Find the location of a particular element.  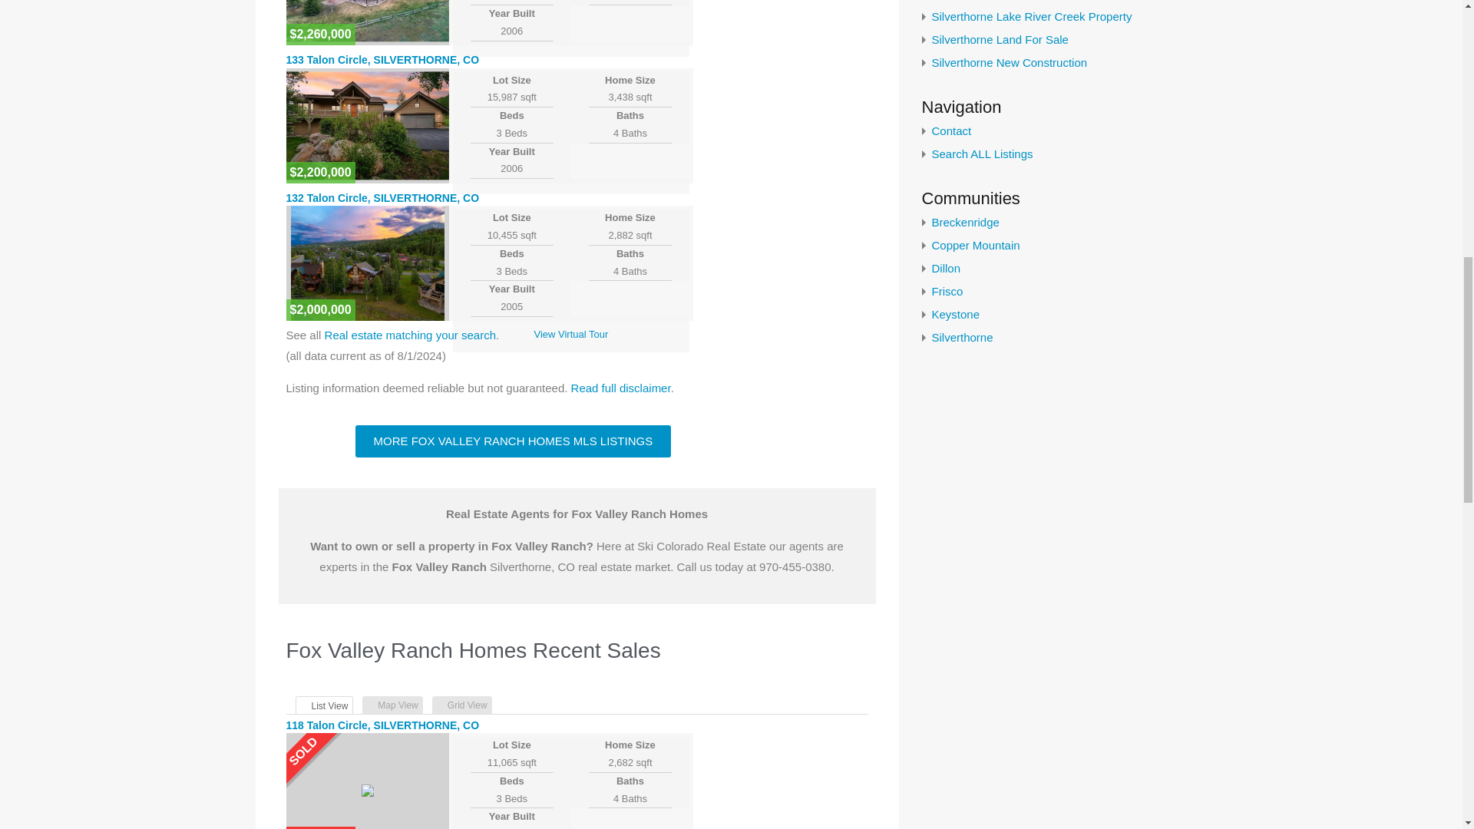

132 Talon Circle, SILVERTHORNE, CO is located at coordinates (382, 197).